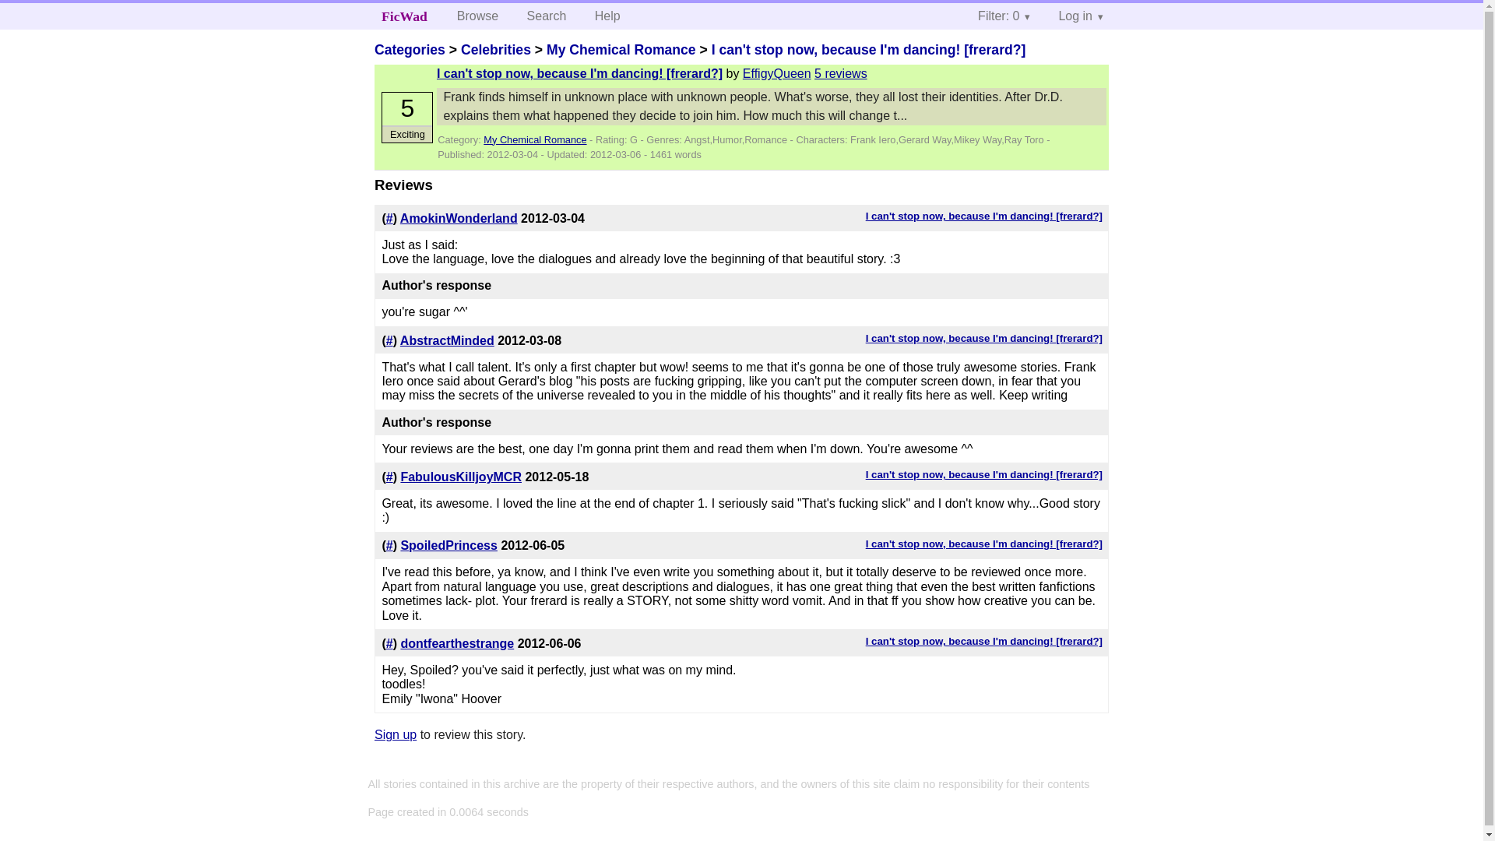 The image size is (1495, 841). Describe the element at coordinates (533, 545) in the screenshot. I see `2012-06-05 14:47:16` at that location.